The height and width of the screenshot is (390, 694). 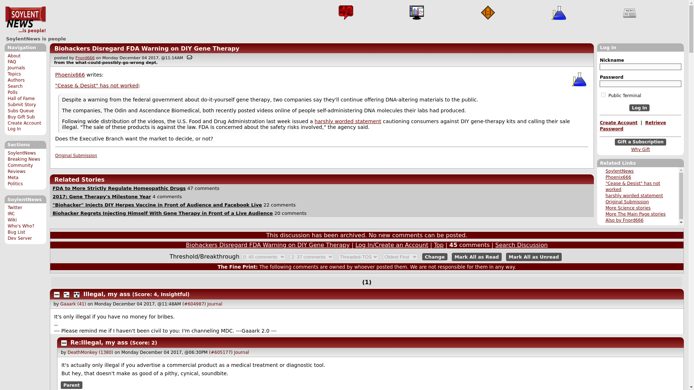 I want to click on yes, so click(x=603, y=95).